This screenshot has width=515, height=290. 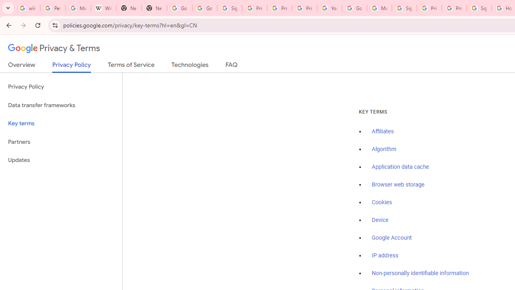 I want to click on Google Drive: Sign-in, so click(x=204, y=8).